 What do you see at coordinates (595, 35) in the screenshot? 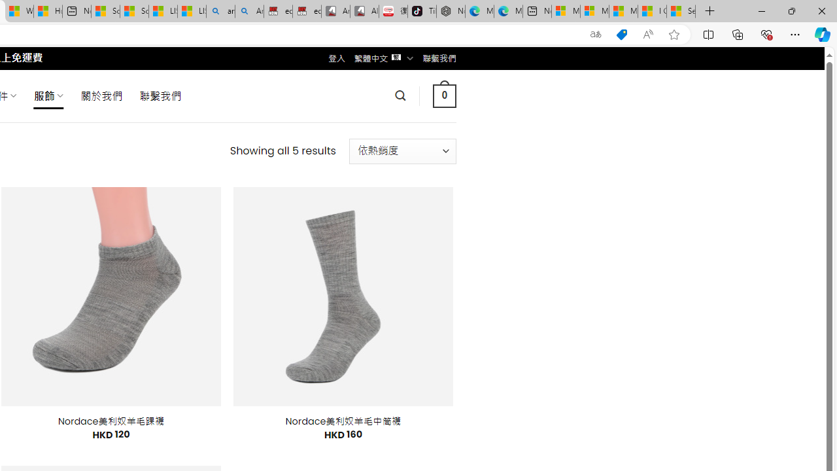
I see `Show translate options` at bounding box center [595, 35].